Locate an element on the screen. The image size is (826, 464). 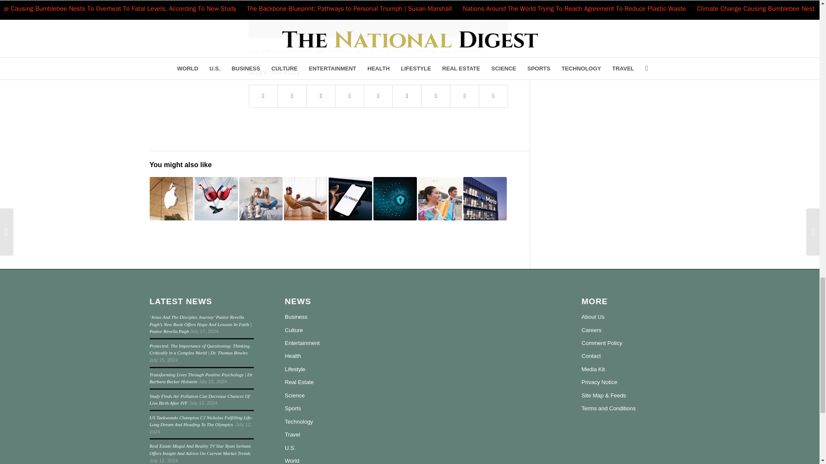
mark zuckerberg is located at coordinates (333, 51).